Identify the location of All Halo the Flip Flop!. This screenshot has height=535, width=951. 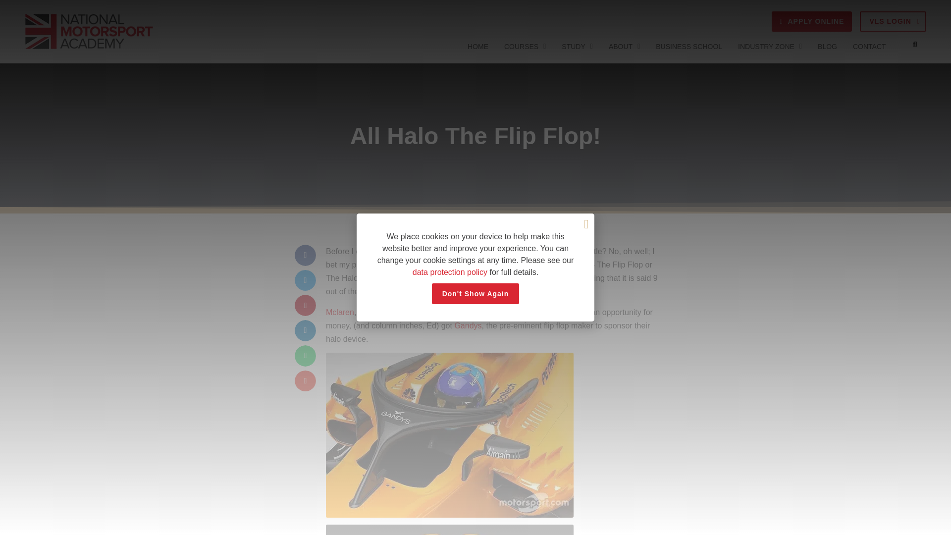
(450, 434).